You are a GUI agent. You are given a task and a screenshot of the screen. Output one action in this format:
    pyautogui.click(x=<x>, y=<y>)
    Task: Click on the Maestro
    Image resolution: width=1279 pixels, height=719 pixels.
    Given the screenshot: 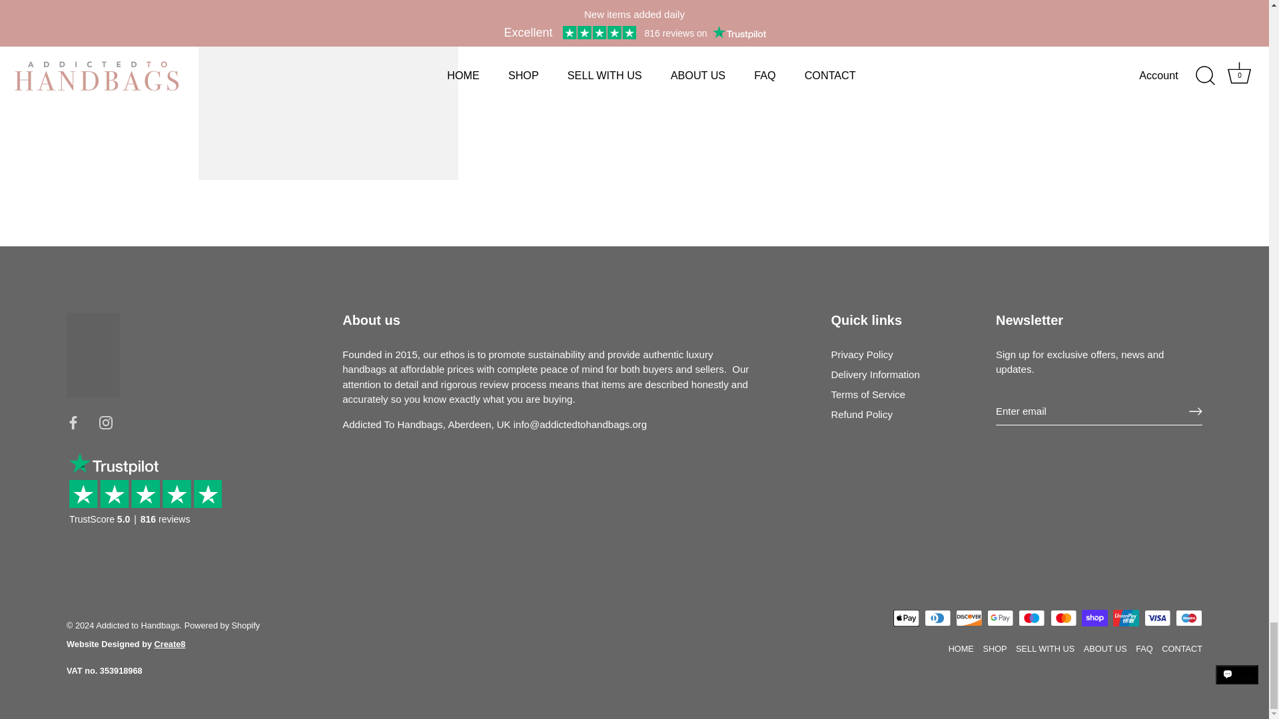 What is the action you would take?
    pyautogui.click(x=1031, y=618)
    